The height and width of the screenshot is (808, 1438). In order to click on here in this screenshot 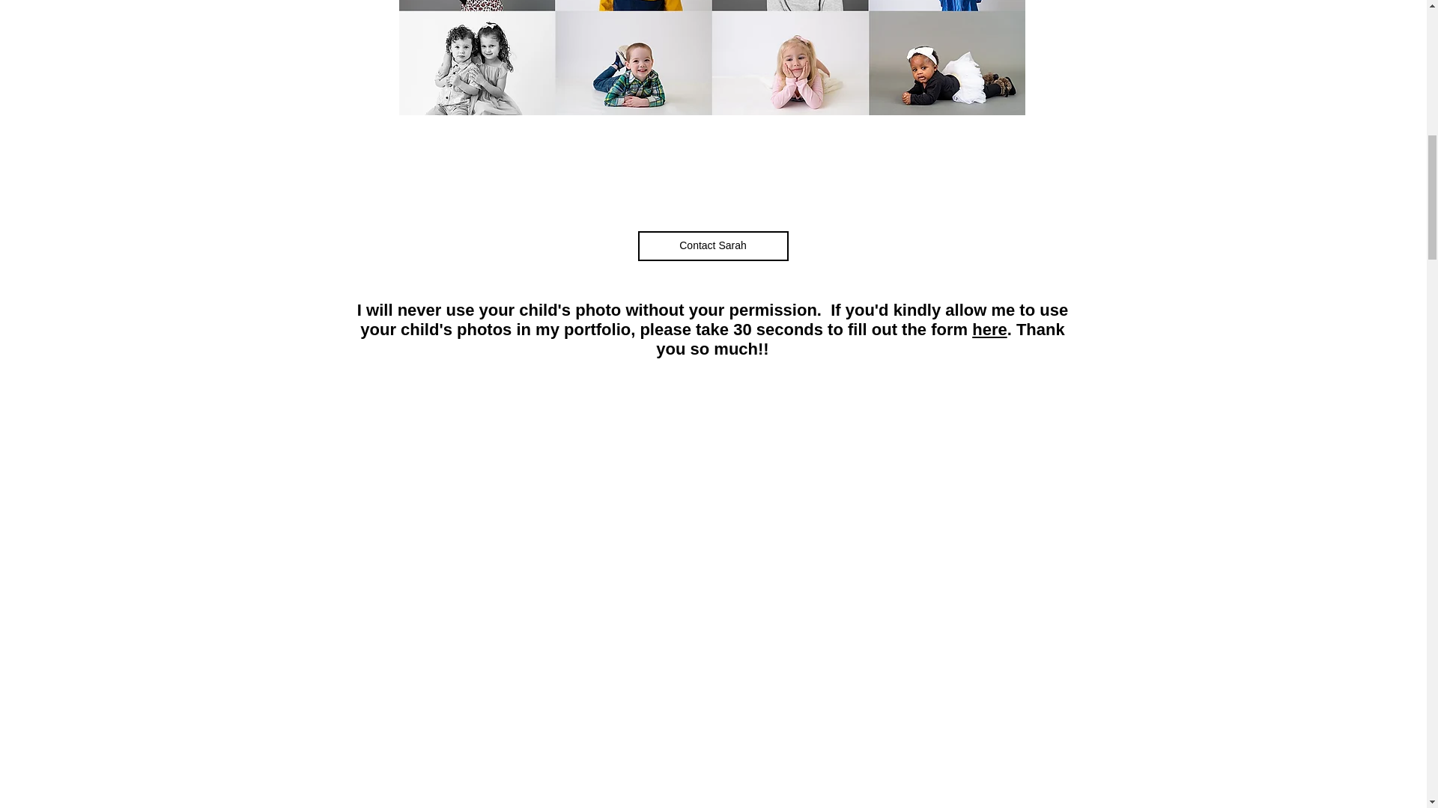, I will do `click(989, 329)`.